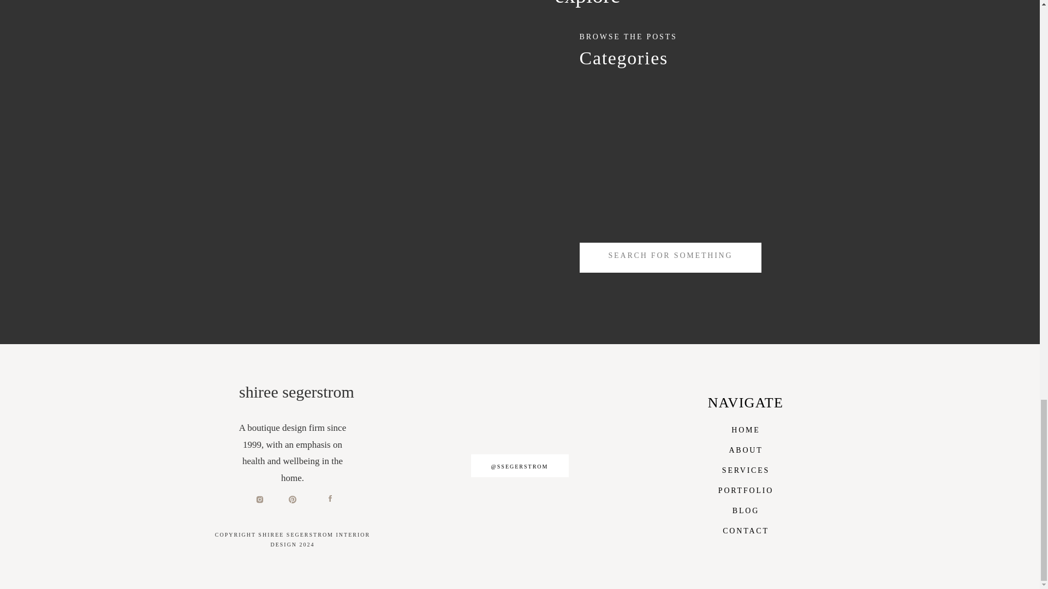  Describe the element at coordinates (746, 429) in the screenshot. I see `HOME` at that location.